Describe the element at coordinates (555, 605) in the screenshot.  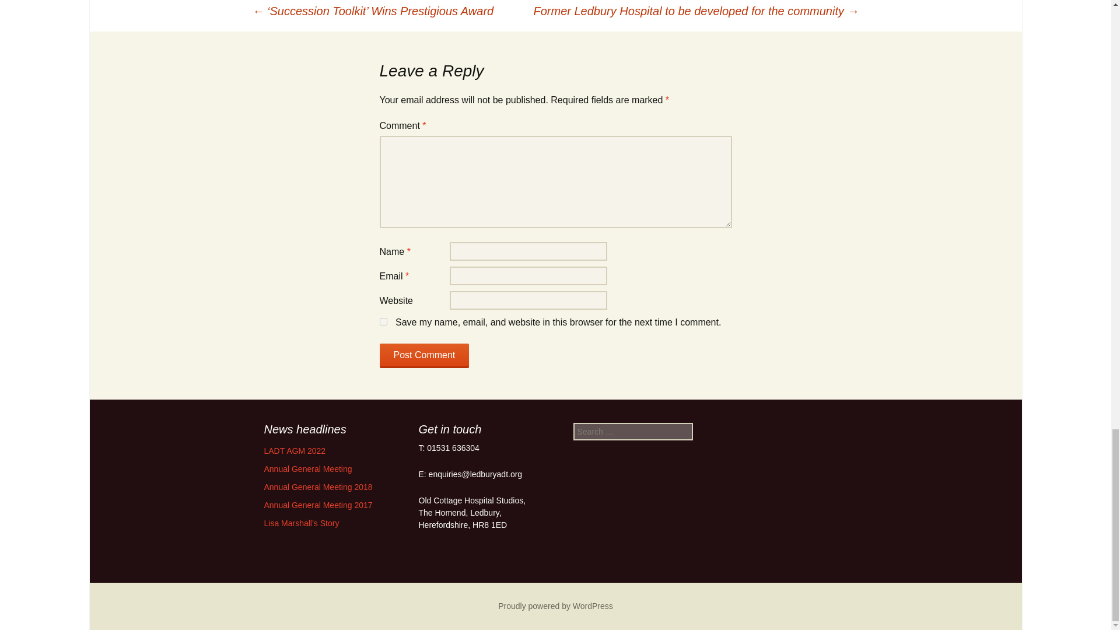
I see `Proudly powered by WordPress` at that location.